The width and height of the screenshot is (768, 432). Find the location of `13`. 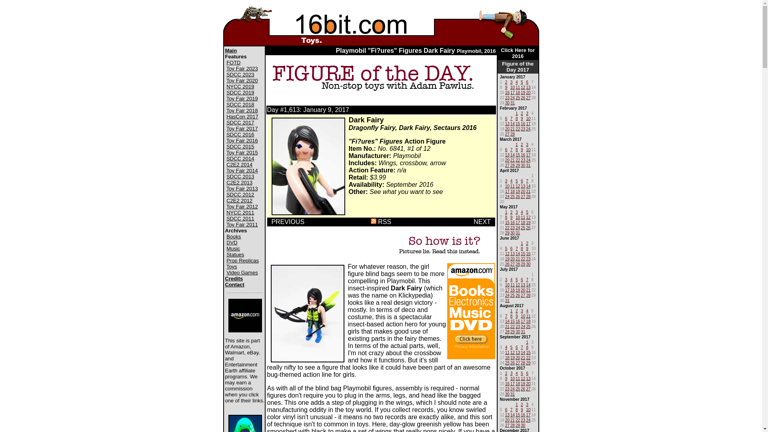

13 is located at coordinates (518, 352).